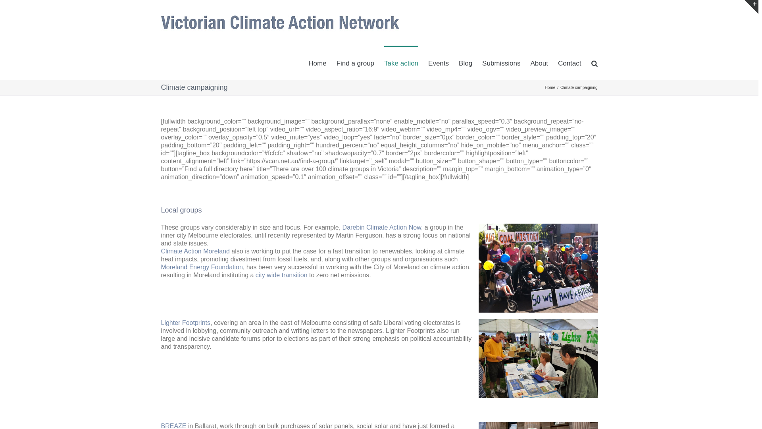  Describe the element at coordinates (539, 63) in the screenshot. I see `About` at that location.